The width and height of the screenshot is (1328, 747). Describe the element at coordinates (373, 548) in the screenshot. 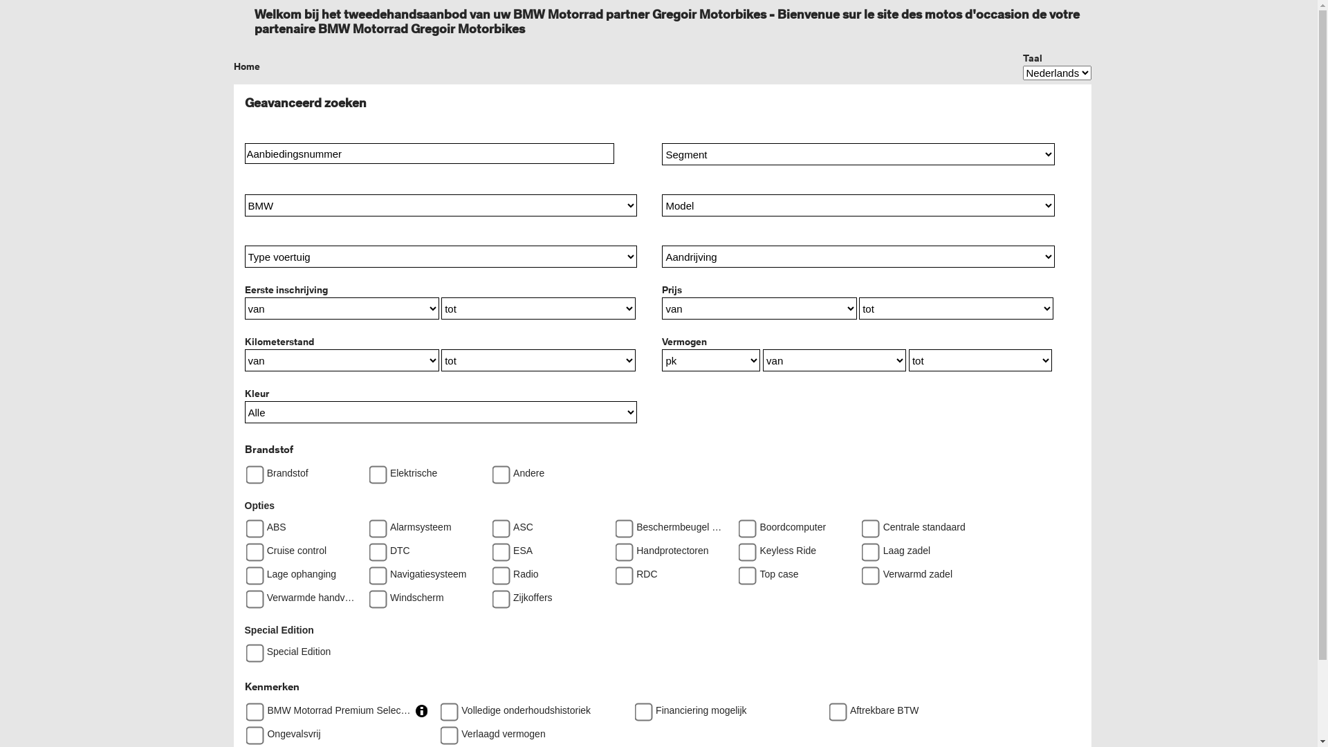

I see `DTC` at that location.